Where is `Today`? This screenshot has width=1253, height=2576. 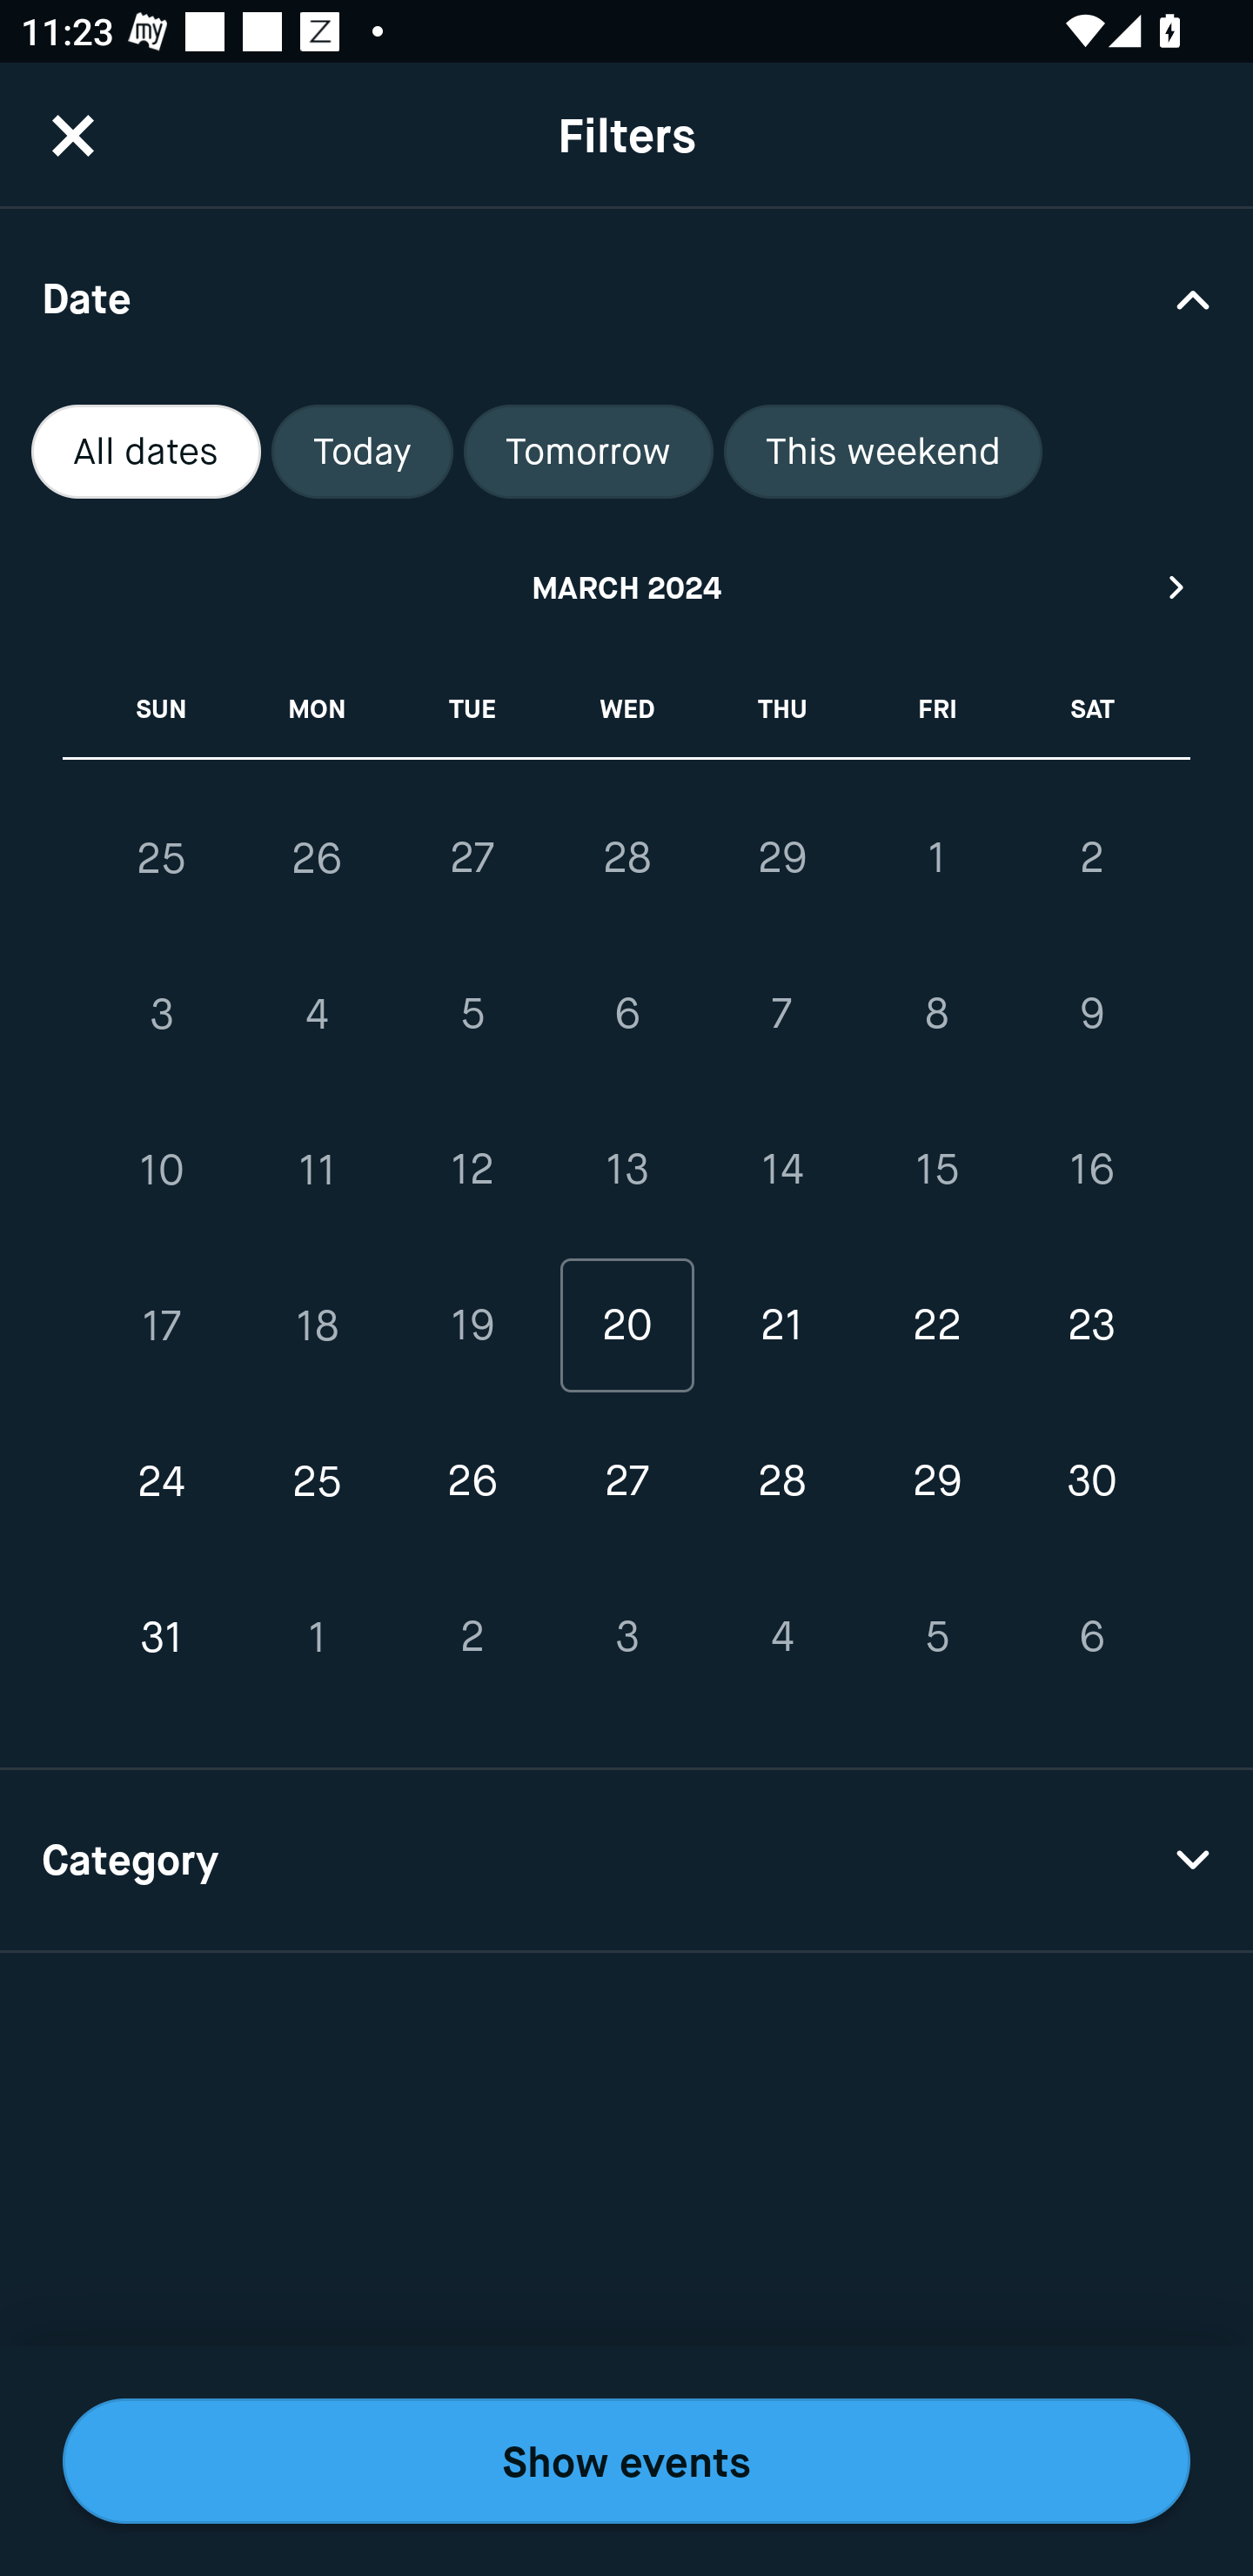
Today is located at coordinates (362, 452).